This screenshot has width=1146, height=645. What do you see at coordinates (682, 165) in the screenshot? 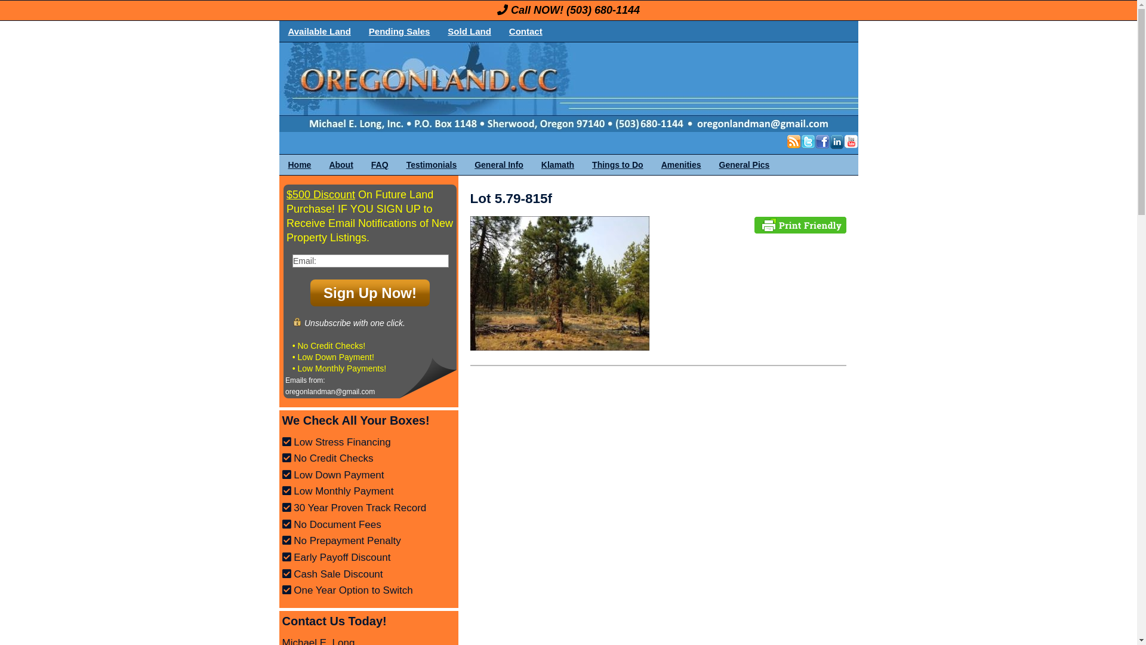
I see `Amenities` at bounding box center [682, 165].